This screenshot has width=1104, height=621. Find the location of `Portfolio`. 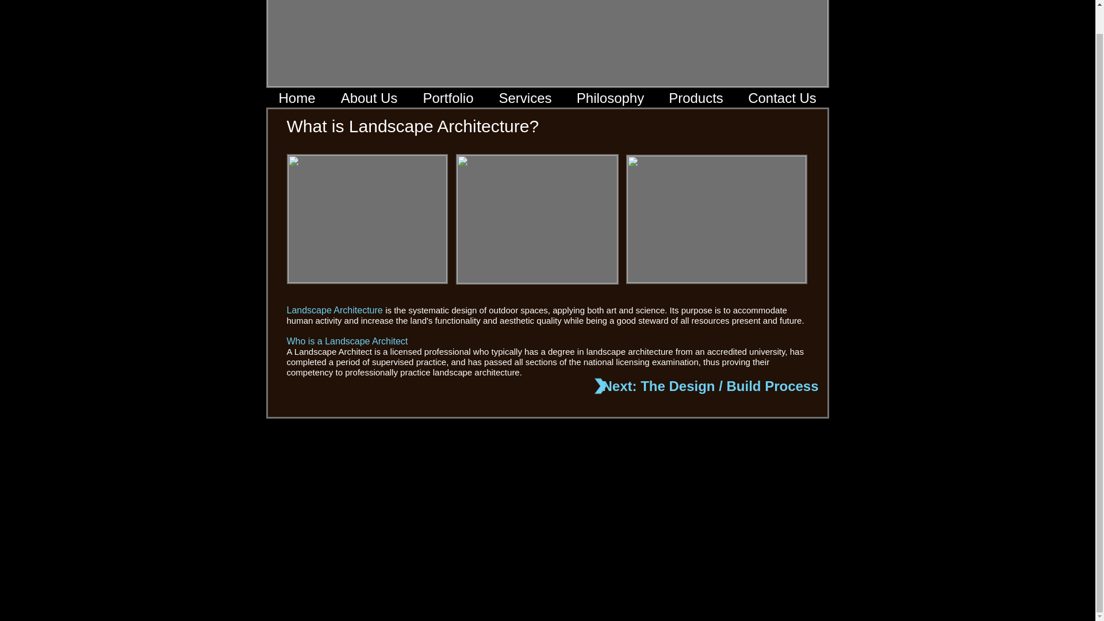

Portfolio is located at coordinates (448, 98).